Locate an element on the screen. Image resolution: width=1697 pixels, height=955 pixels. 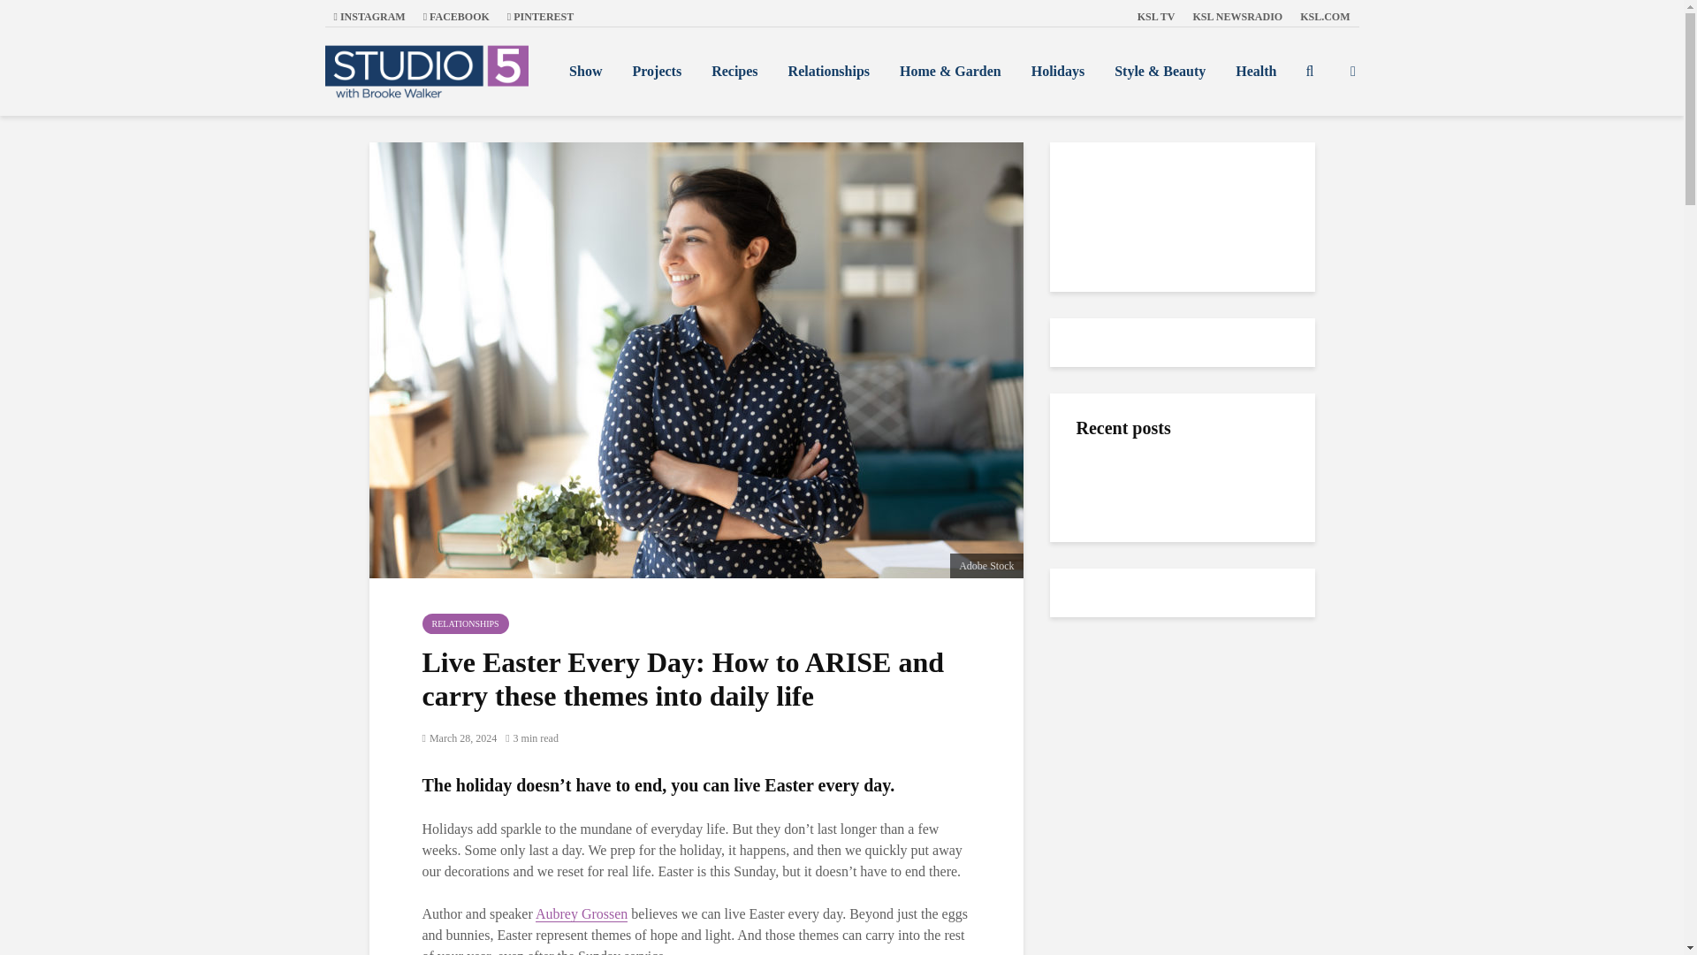
Aubrey Grossen is located at coordinates (582, 914).